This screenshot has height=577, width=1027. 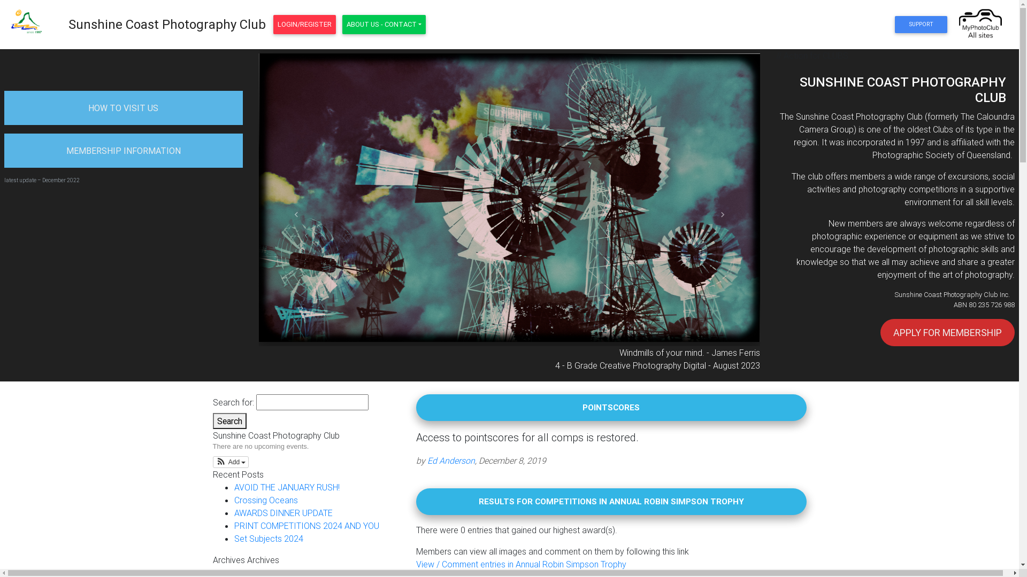 I want to click on MEMBERSHIP INFORMATION, so click(x=124, y=151).